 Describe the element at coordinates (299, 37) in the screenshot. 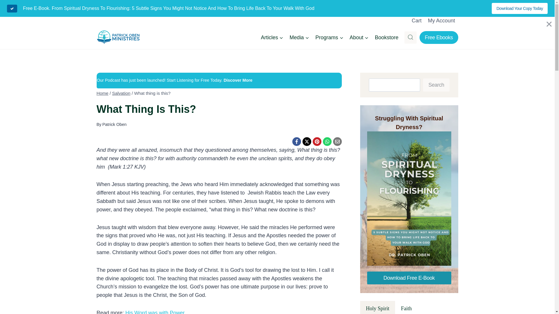

I see `Media` at that location.